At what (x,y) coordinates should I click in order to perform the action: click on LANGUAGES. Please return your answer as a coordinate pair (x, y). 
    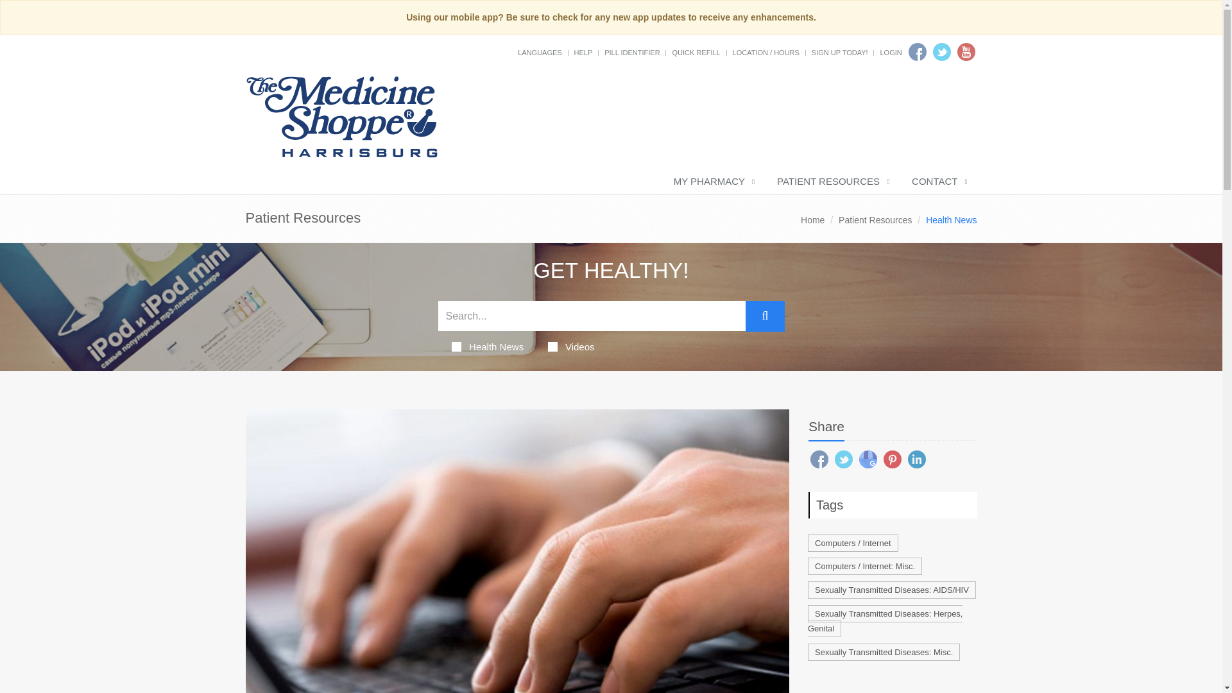
    Looking at the image, I should click on (539, 52).